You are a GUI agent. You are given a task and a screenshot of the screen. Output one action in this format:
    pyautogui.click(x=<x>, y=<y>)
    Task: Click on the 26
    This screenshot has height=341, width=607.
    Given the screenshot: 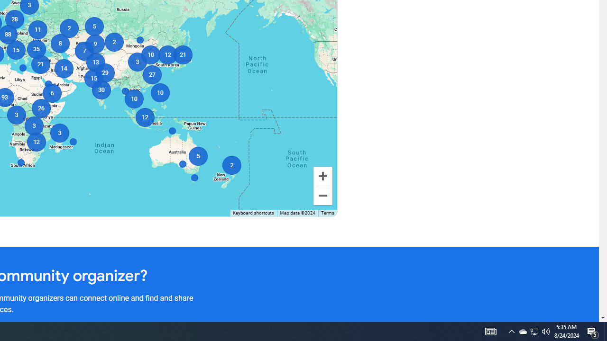 What is the action you would take?
    pyautogui.click(x=41, y=108)
    